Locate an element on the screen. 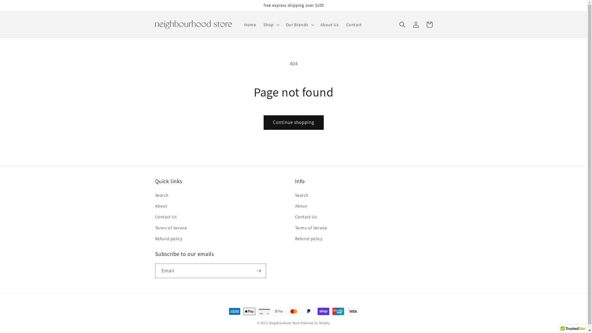 This screenshot has height=333, width=592. Log in is located at coordinates (416, 25).